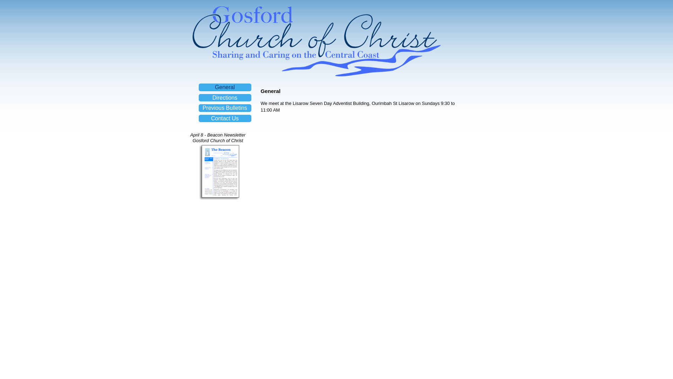 The height and width of the screenshot is (379, 673). Describe the element at coordinates (225, 108) in the screenshot. I see `Previous Bulletins` at that location.